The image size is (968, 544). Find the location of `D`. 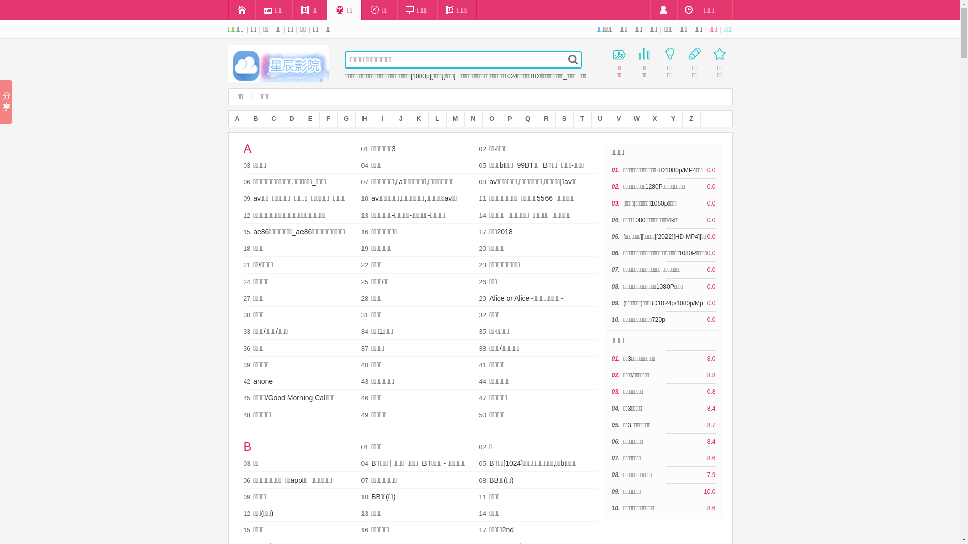

D is located at coordinates (292, 119).